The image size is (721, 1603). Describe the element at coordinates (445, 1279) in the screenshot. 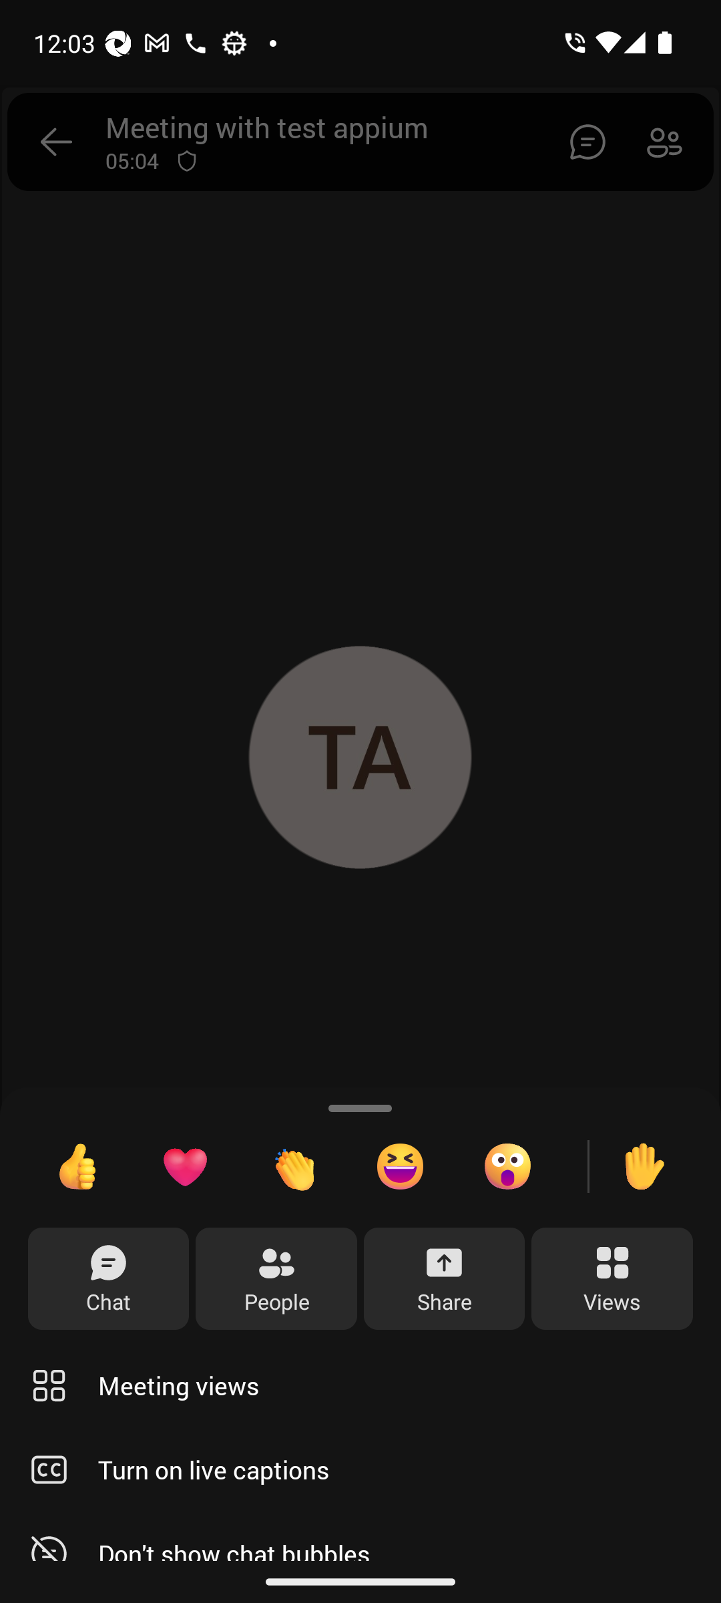

I see `Share` at that location.